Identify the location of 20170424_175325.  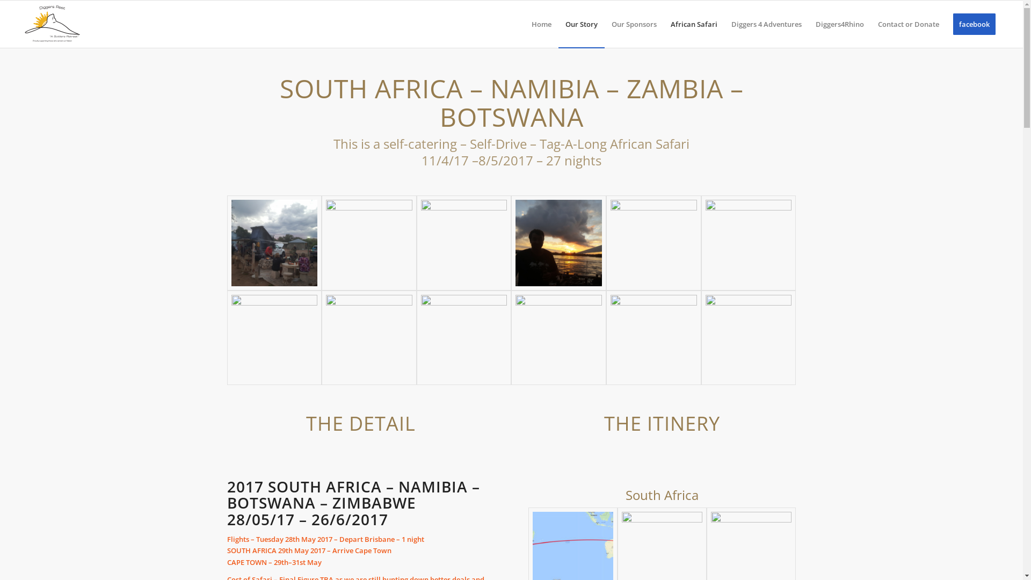
(654, 243).